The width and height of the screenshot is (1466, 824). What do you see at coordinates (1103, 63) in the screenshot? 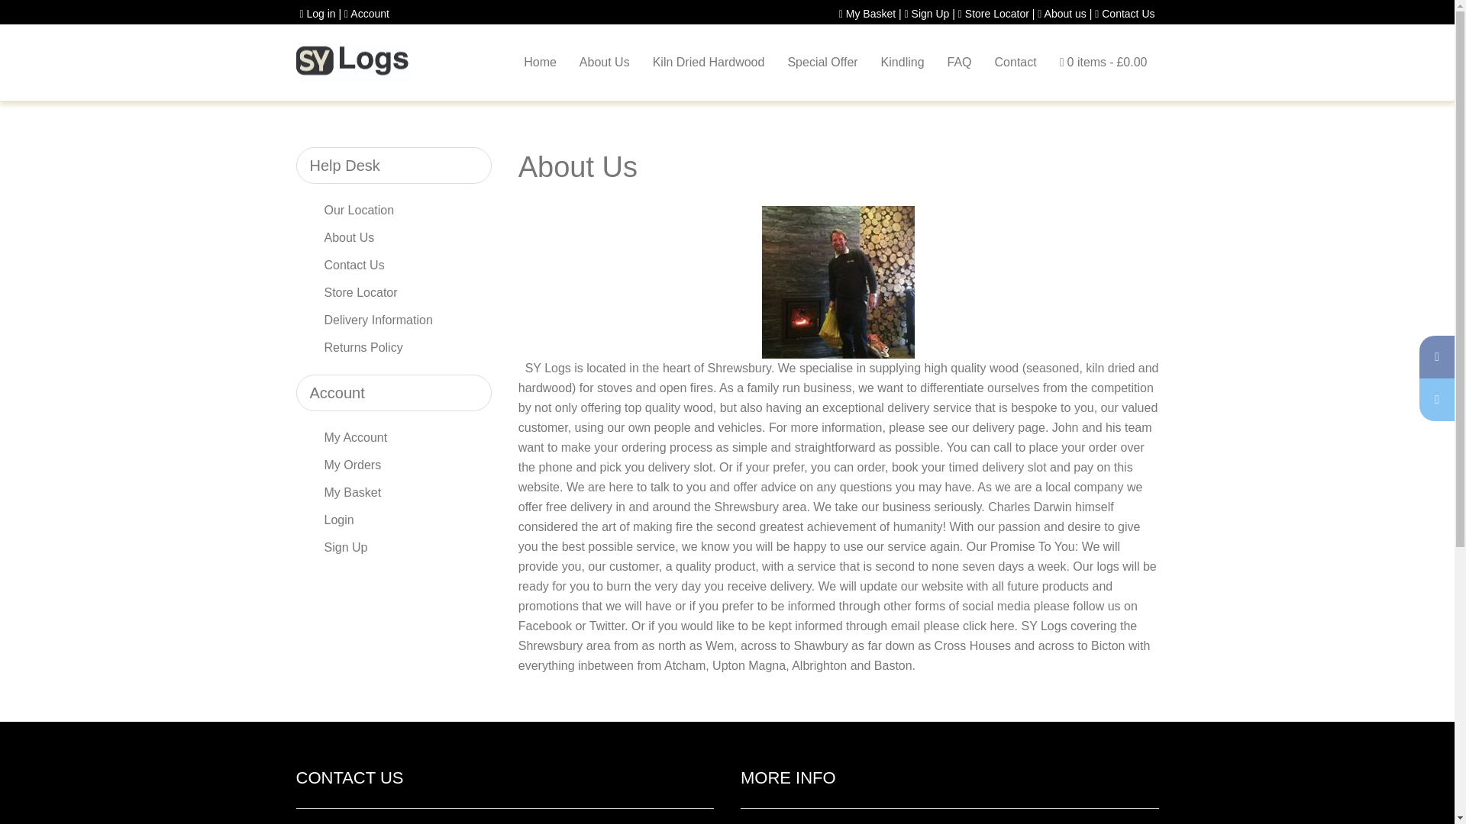
I see `Start shopping` at bounding box center [1103, 63].